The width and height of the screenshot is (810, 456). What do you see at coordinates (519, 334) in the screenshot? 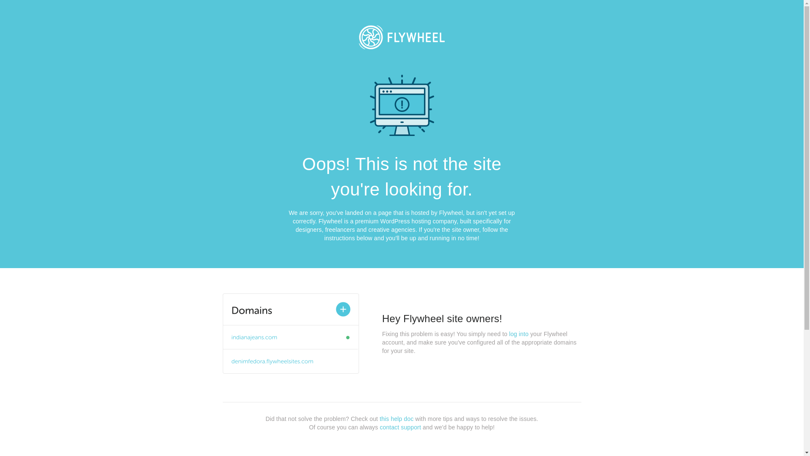
I see `log into` at bounding box center [519, 334].